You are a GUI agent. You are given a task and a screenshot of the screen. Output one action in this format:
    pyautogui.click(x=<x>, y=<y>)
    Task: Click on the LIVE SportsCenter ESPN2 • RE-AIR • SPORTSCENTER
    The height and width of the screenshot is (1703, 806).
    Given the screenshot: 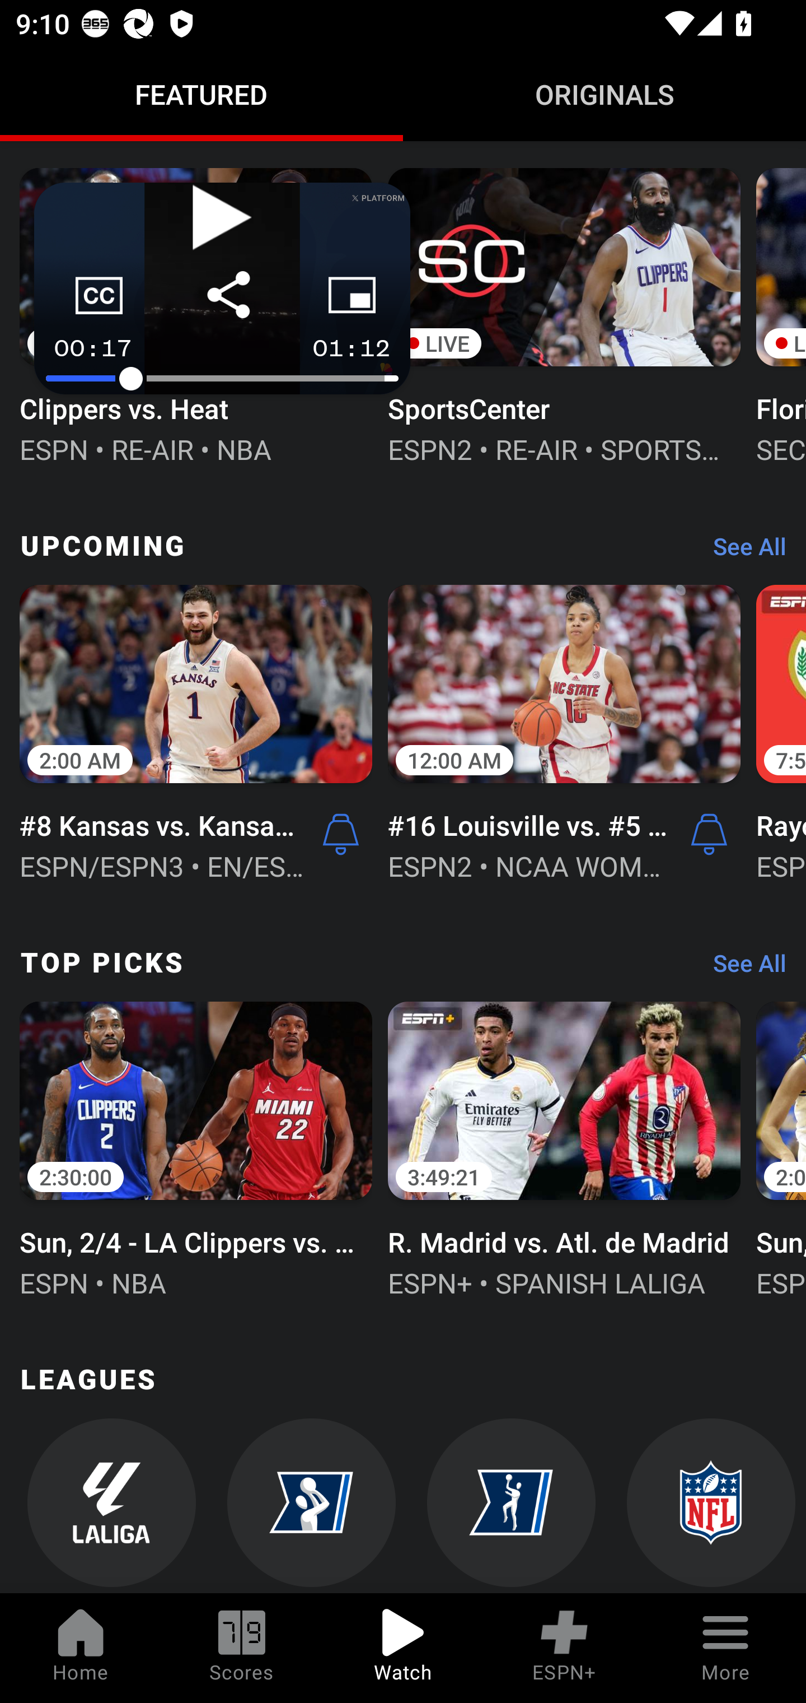 What is the action you would take?
    pyautogui.click(x=564, y=314)
    